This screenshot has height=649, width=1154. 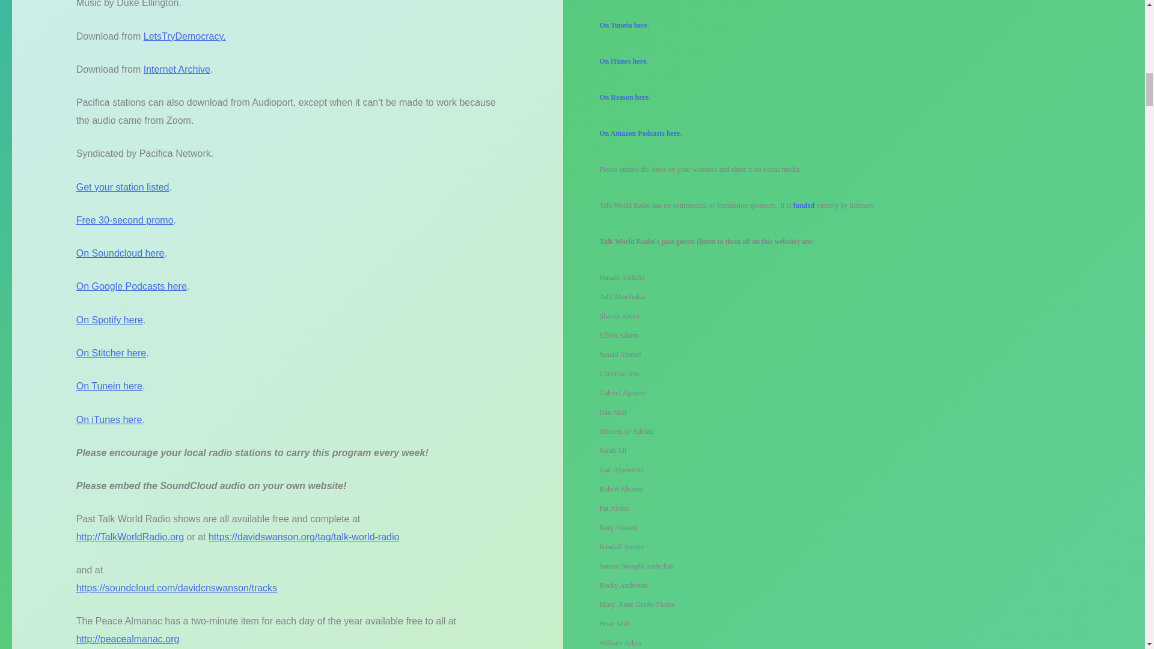 I want to click on LetsTryDemocracy., so click(x=185, y=36).